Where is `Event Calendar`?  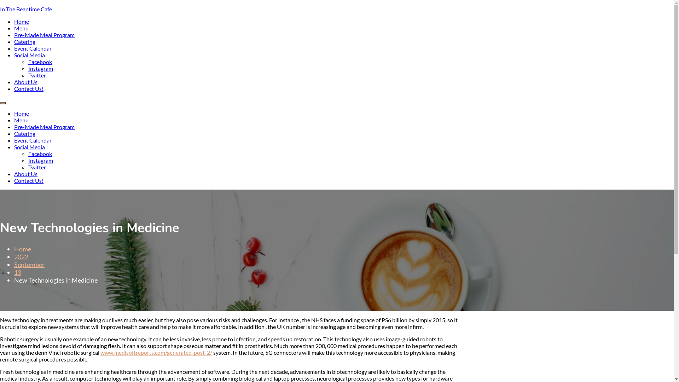 Event Calendar is located at coordinates (33, 48).